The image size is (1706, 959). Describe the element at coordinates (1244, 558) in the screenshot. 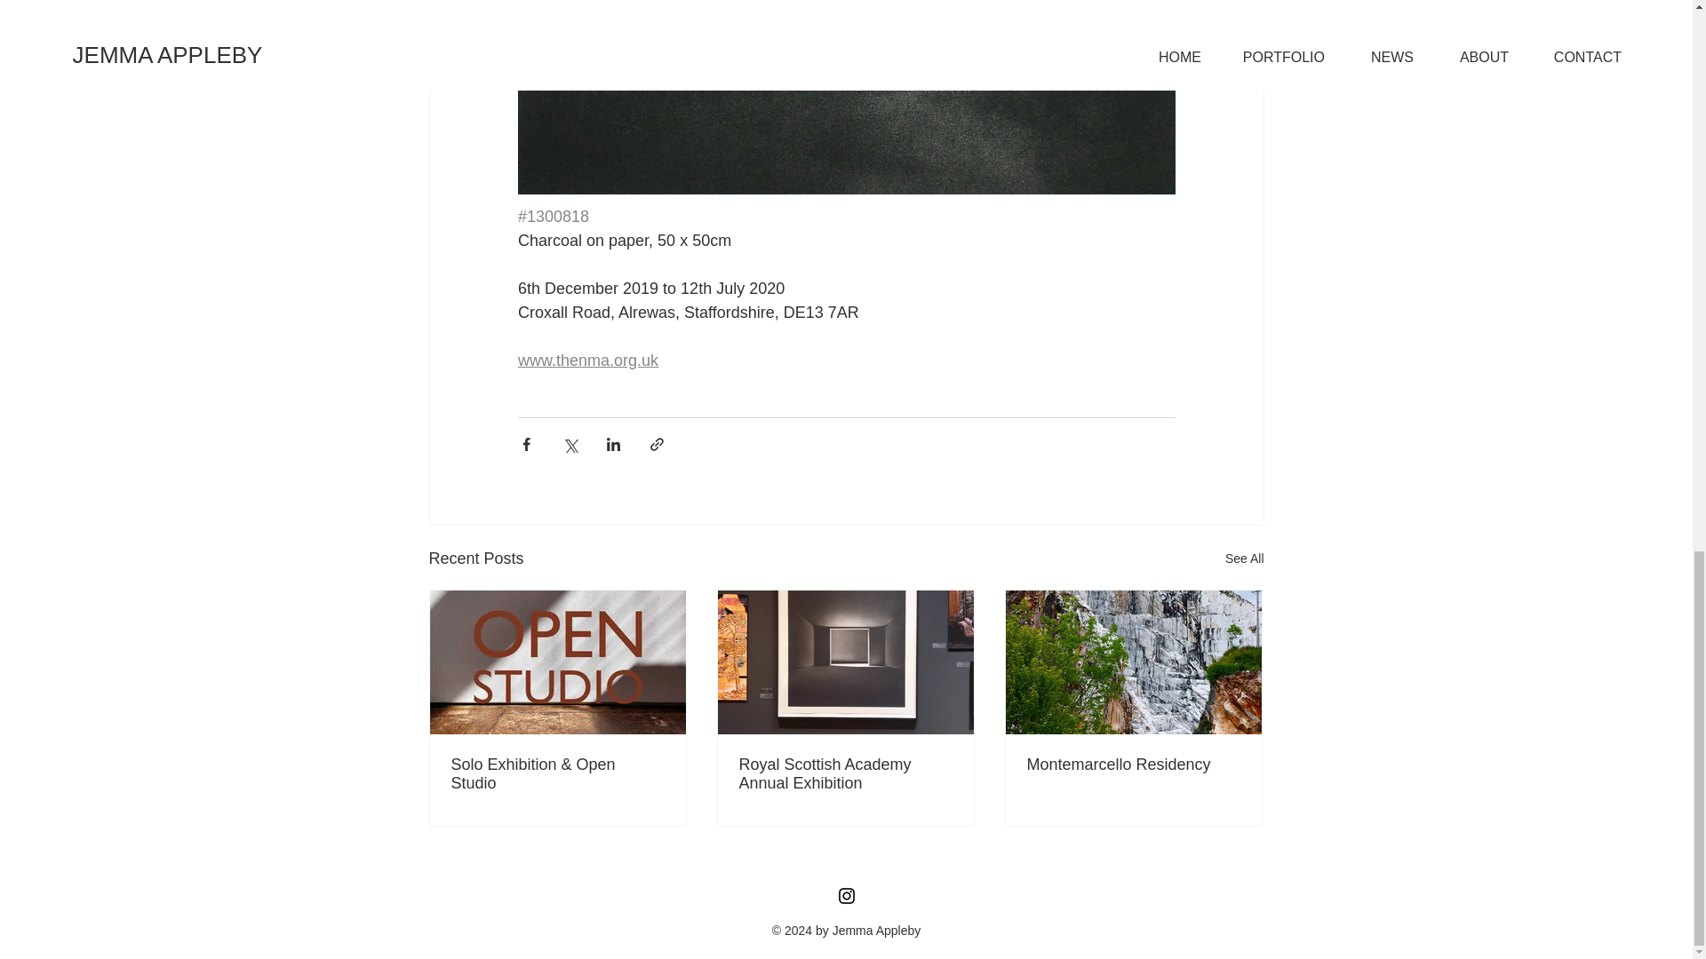

I see `See All` at that location.